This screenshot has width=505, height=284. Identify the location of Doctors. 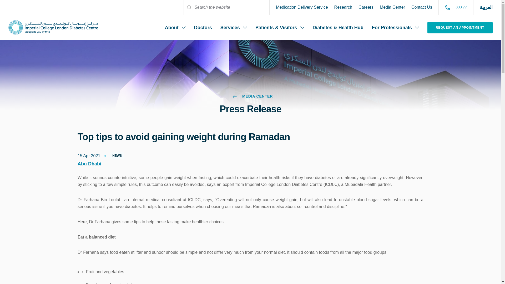
(203, 27).